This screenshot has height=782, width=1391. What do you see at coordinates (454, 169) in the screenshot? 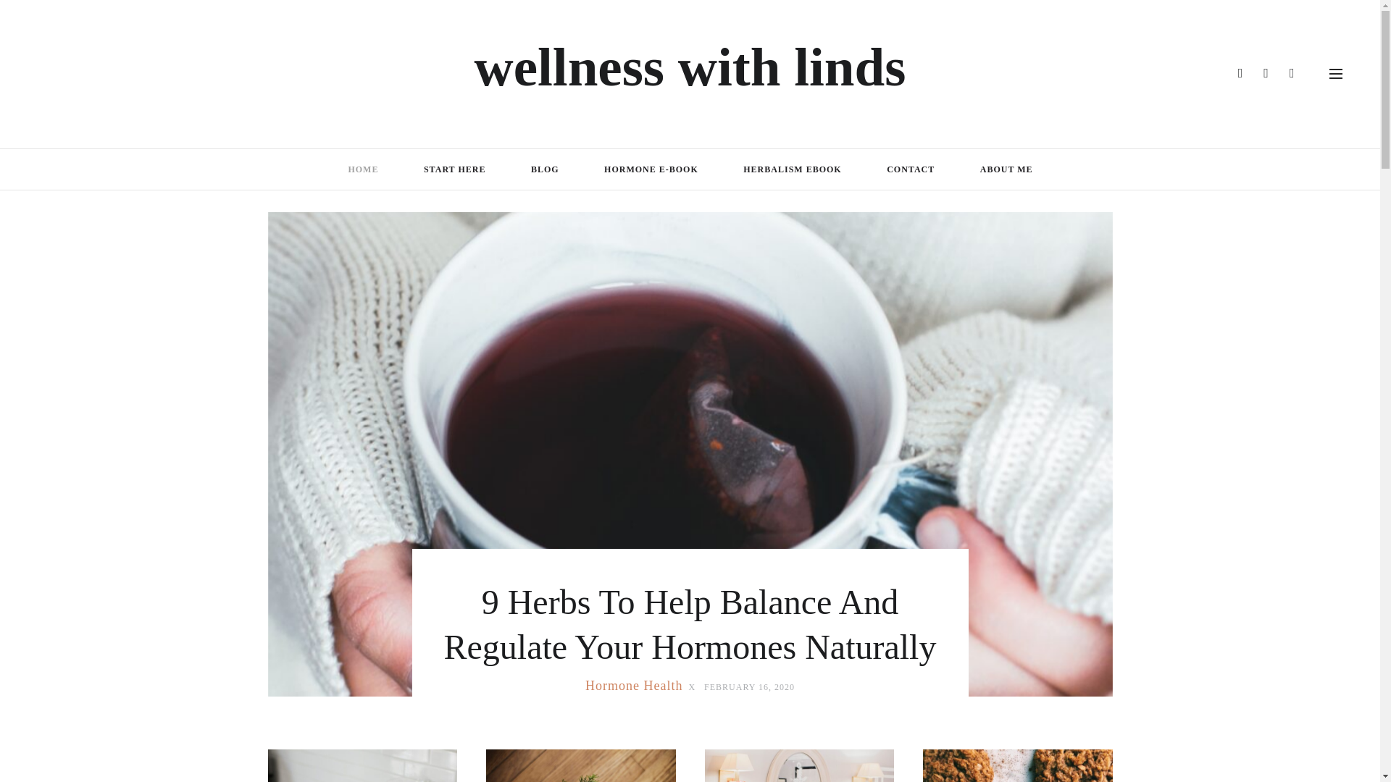
I see `START HERE` at bounding box center [454, 169].